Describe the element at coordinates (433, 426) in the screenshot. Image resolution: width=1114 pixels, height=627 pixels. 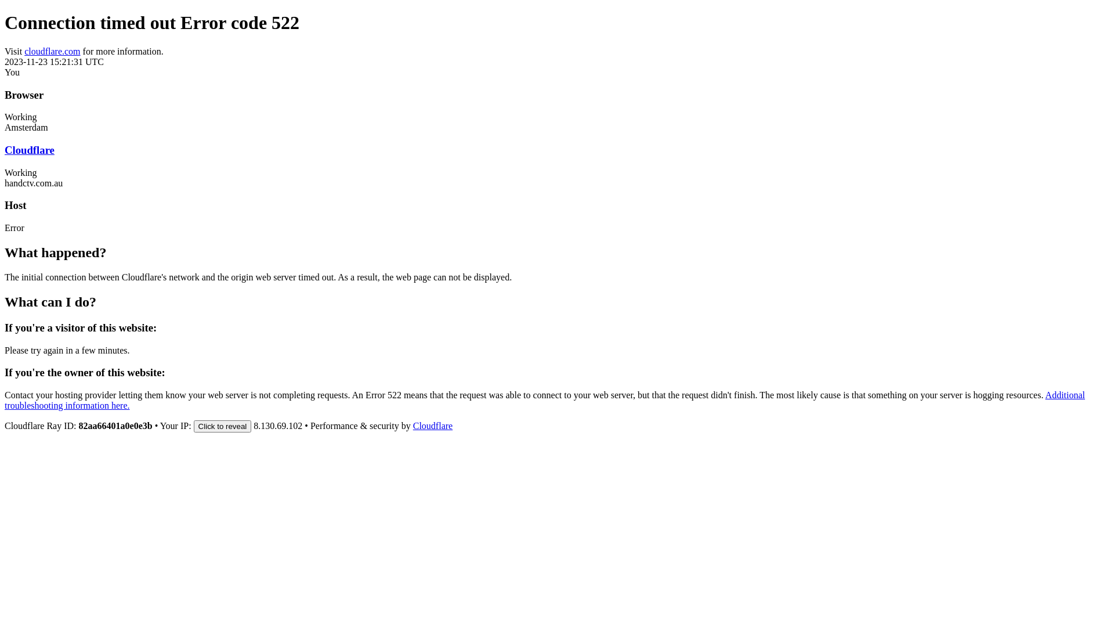
I see `Cloudflare` at that location.